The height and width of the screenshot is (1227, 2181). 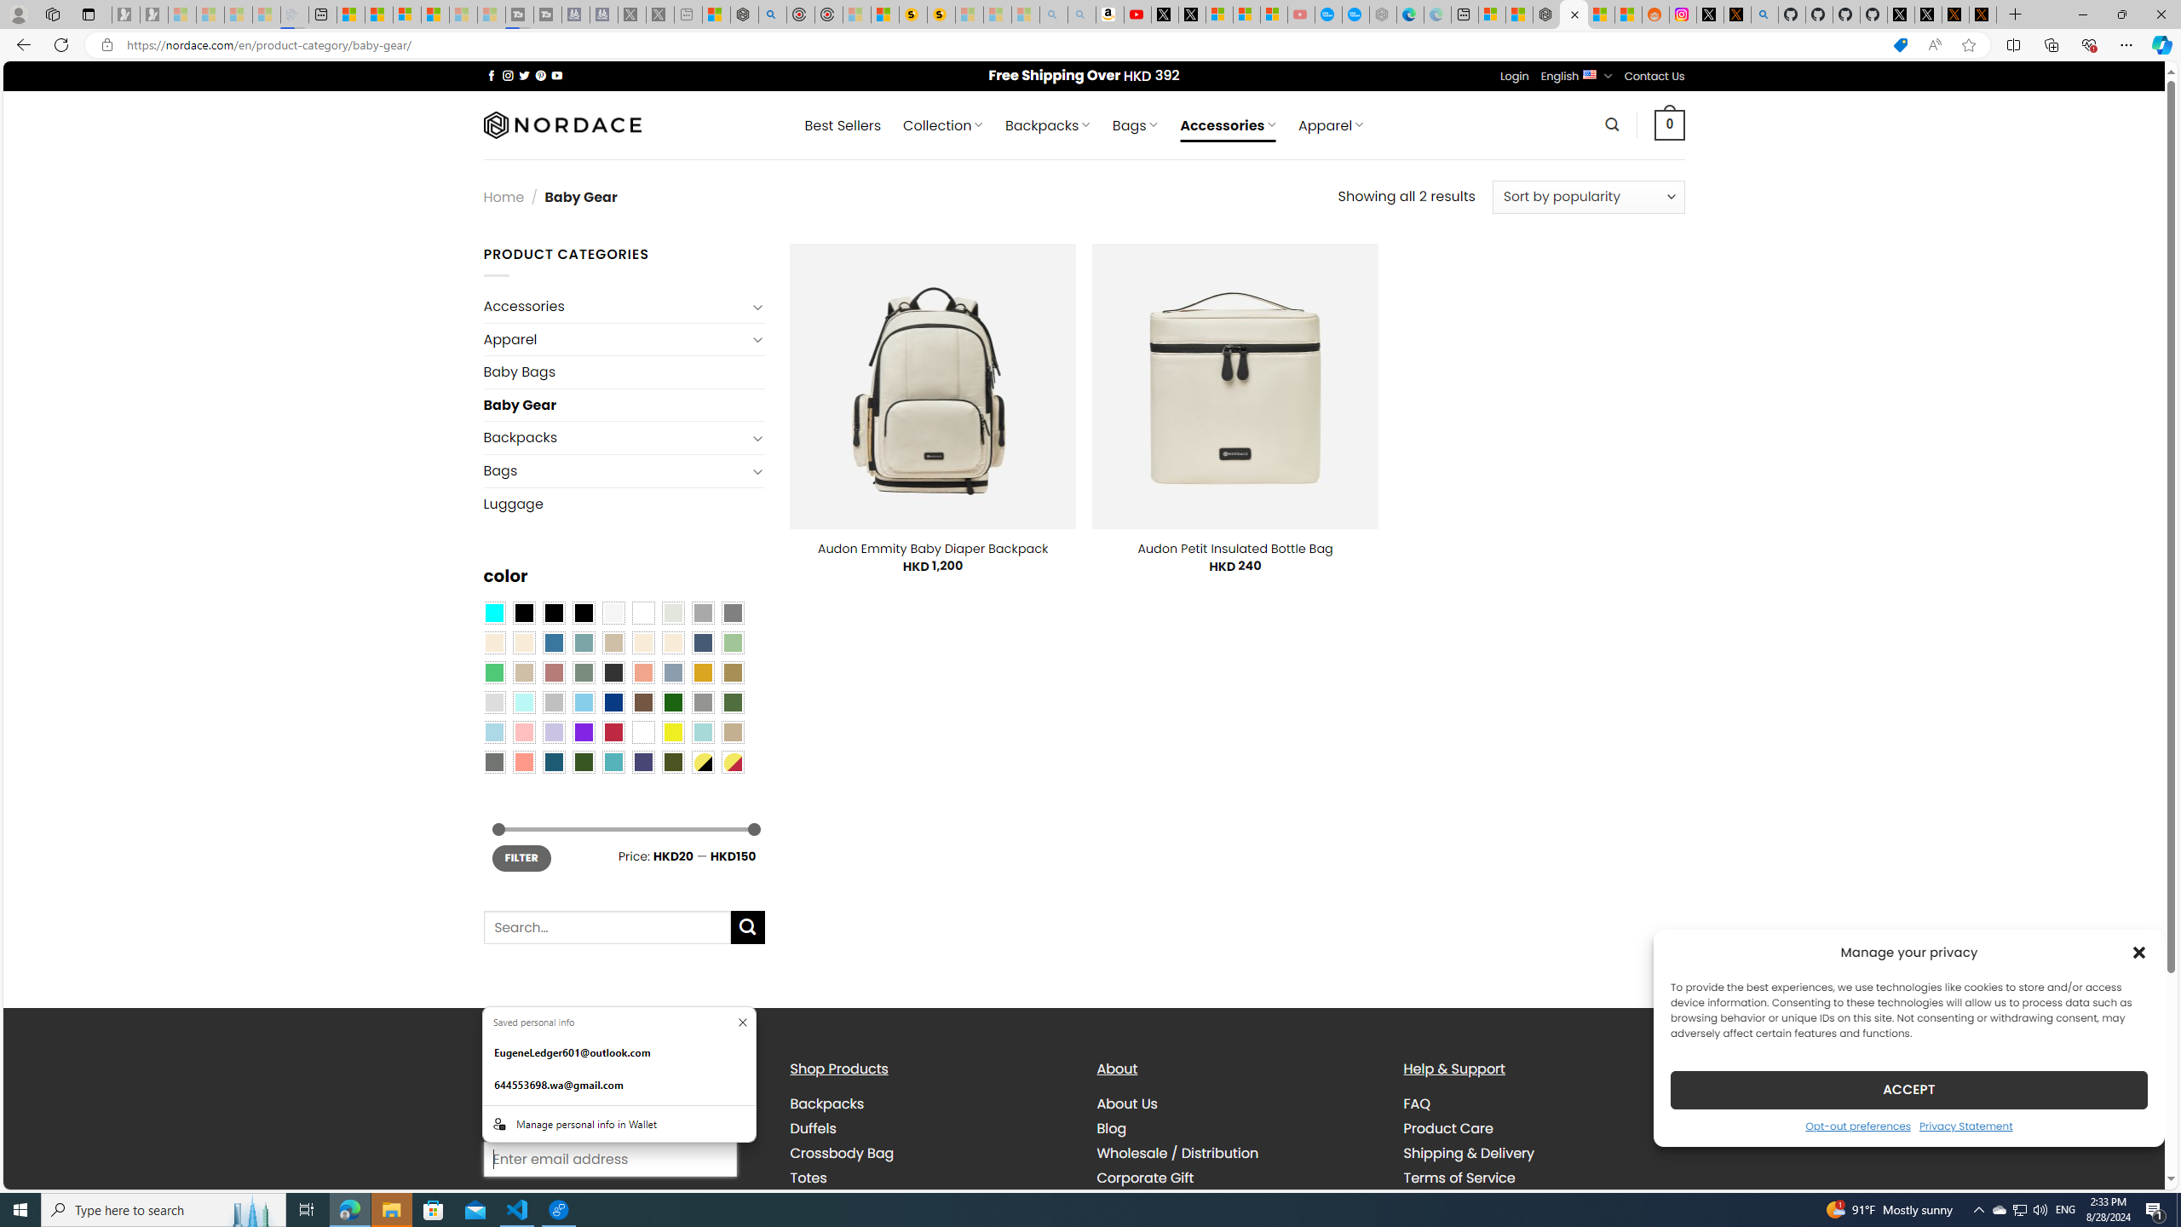 I want to click on Baby Gear, so click(x=624, y=405).